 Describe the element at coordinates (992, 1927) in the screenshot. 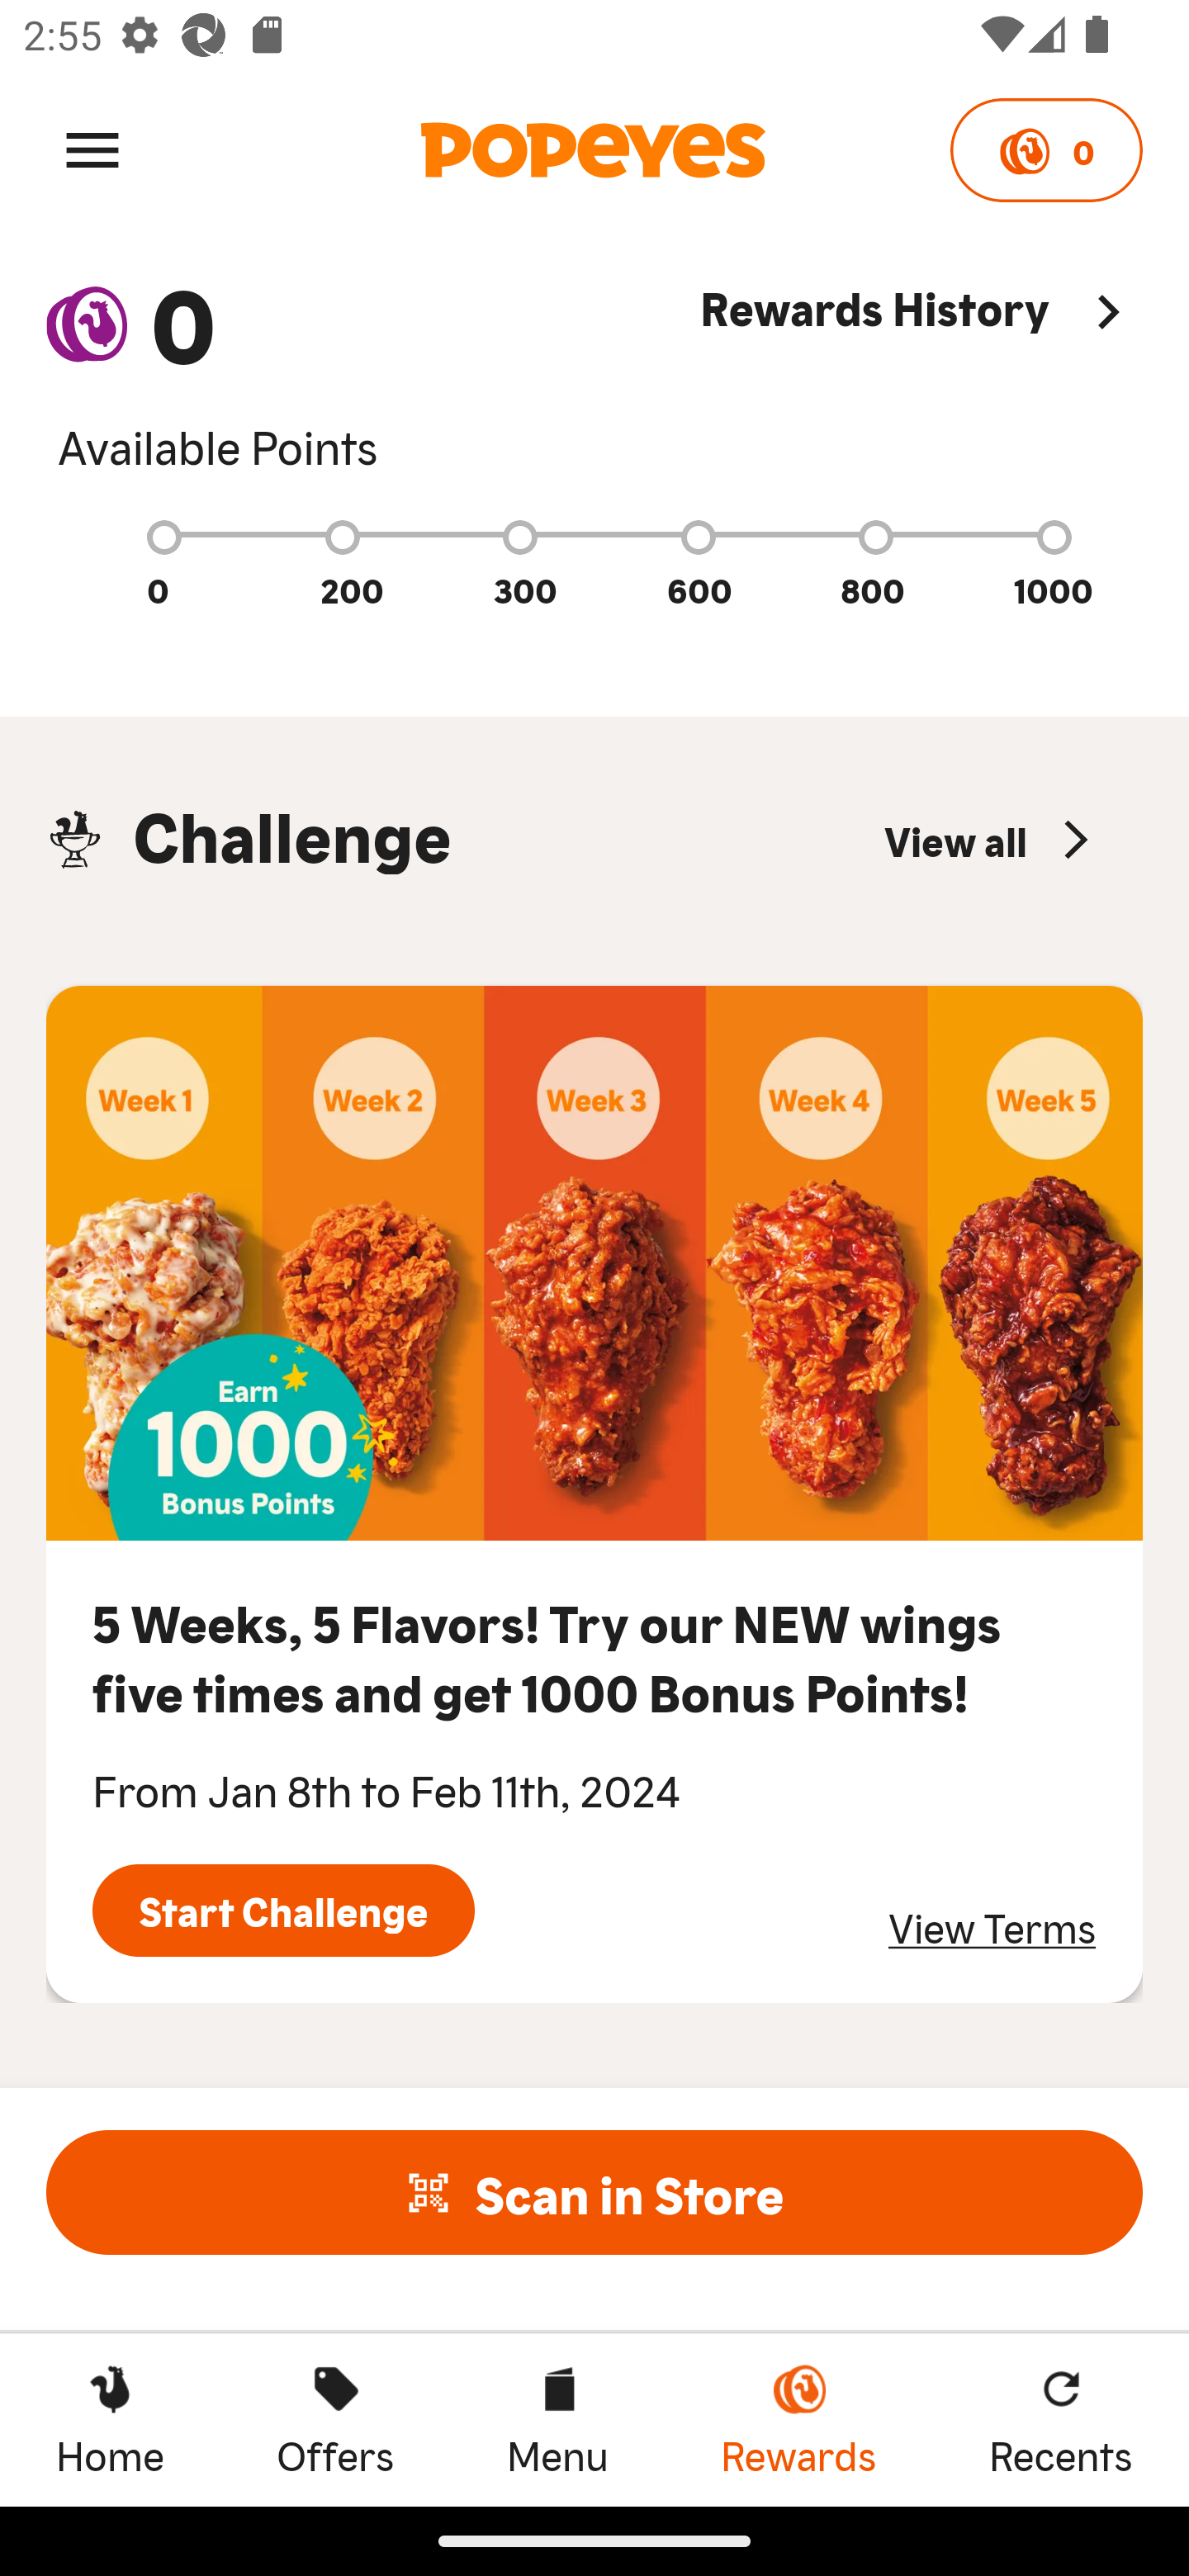

I see `View Terms` at that location.